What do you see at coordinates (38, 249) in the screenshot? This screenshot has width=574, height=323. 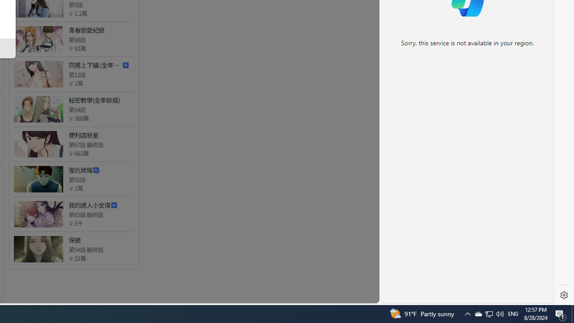 I see `Class: thumb_img` at bounding box center [38, 249].